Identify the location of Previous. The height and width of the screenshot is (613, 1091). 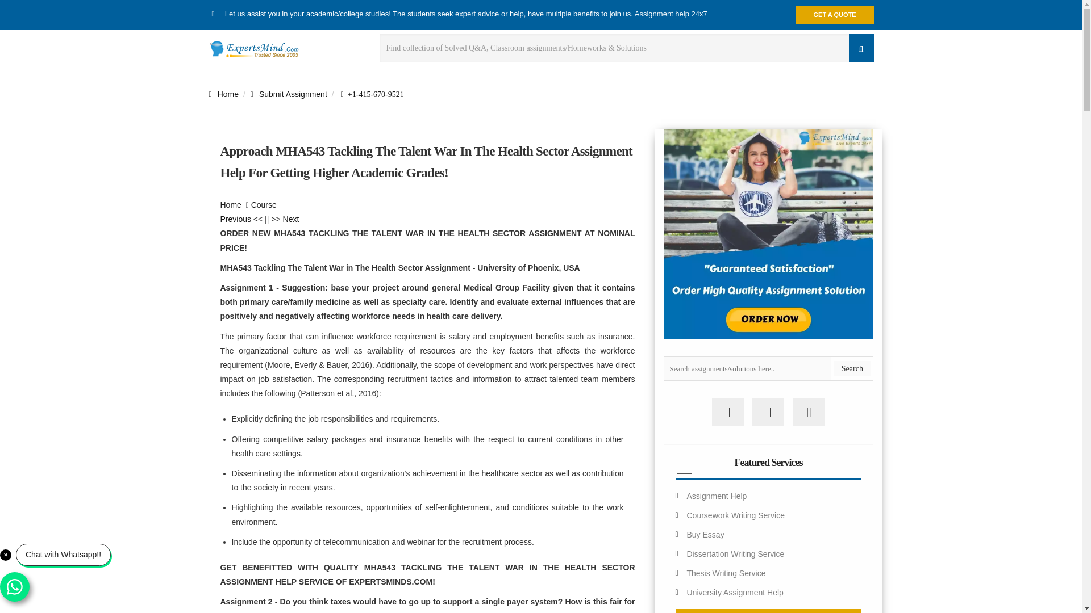
(235, 219).